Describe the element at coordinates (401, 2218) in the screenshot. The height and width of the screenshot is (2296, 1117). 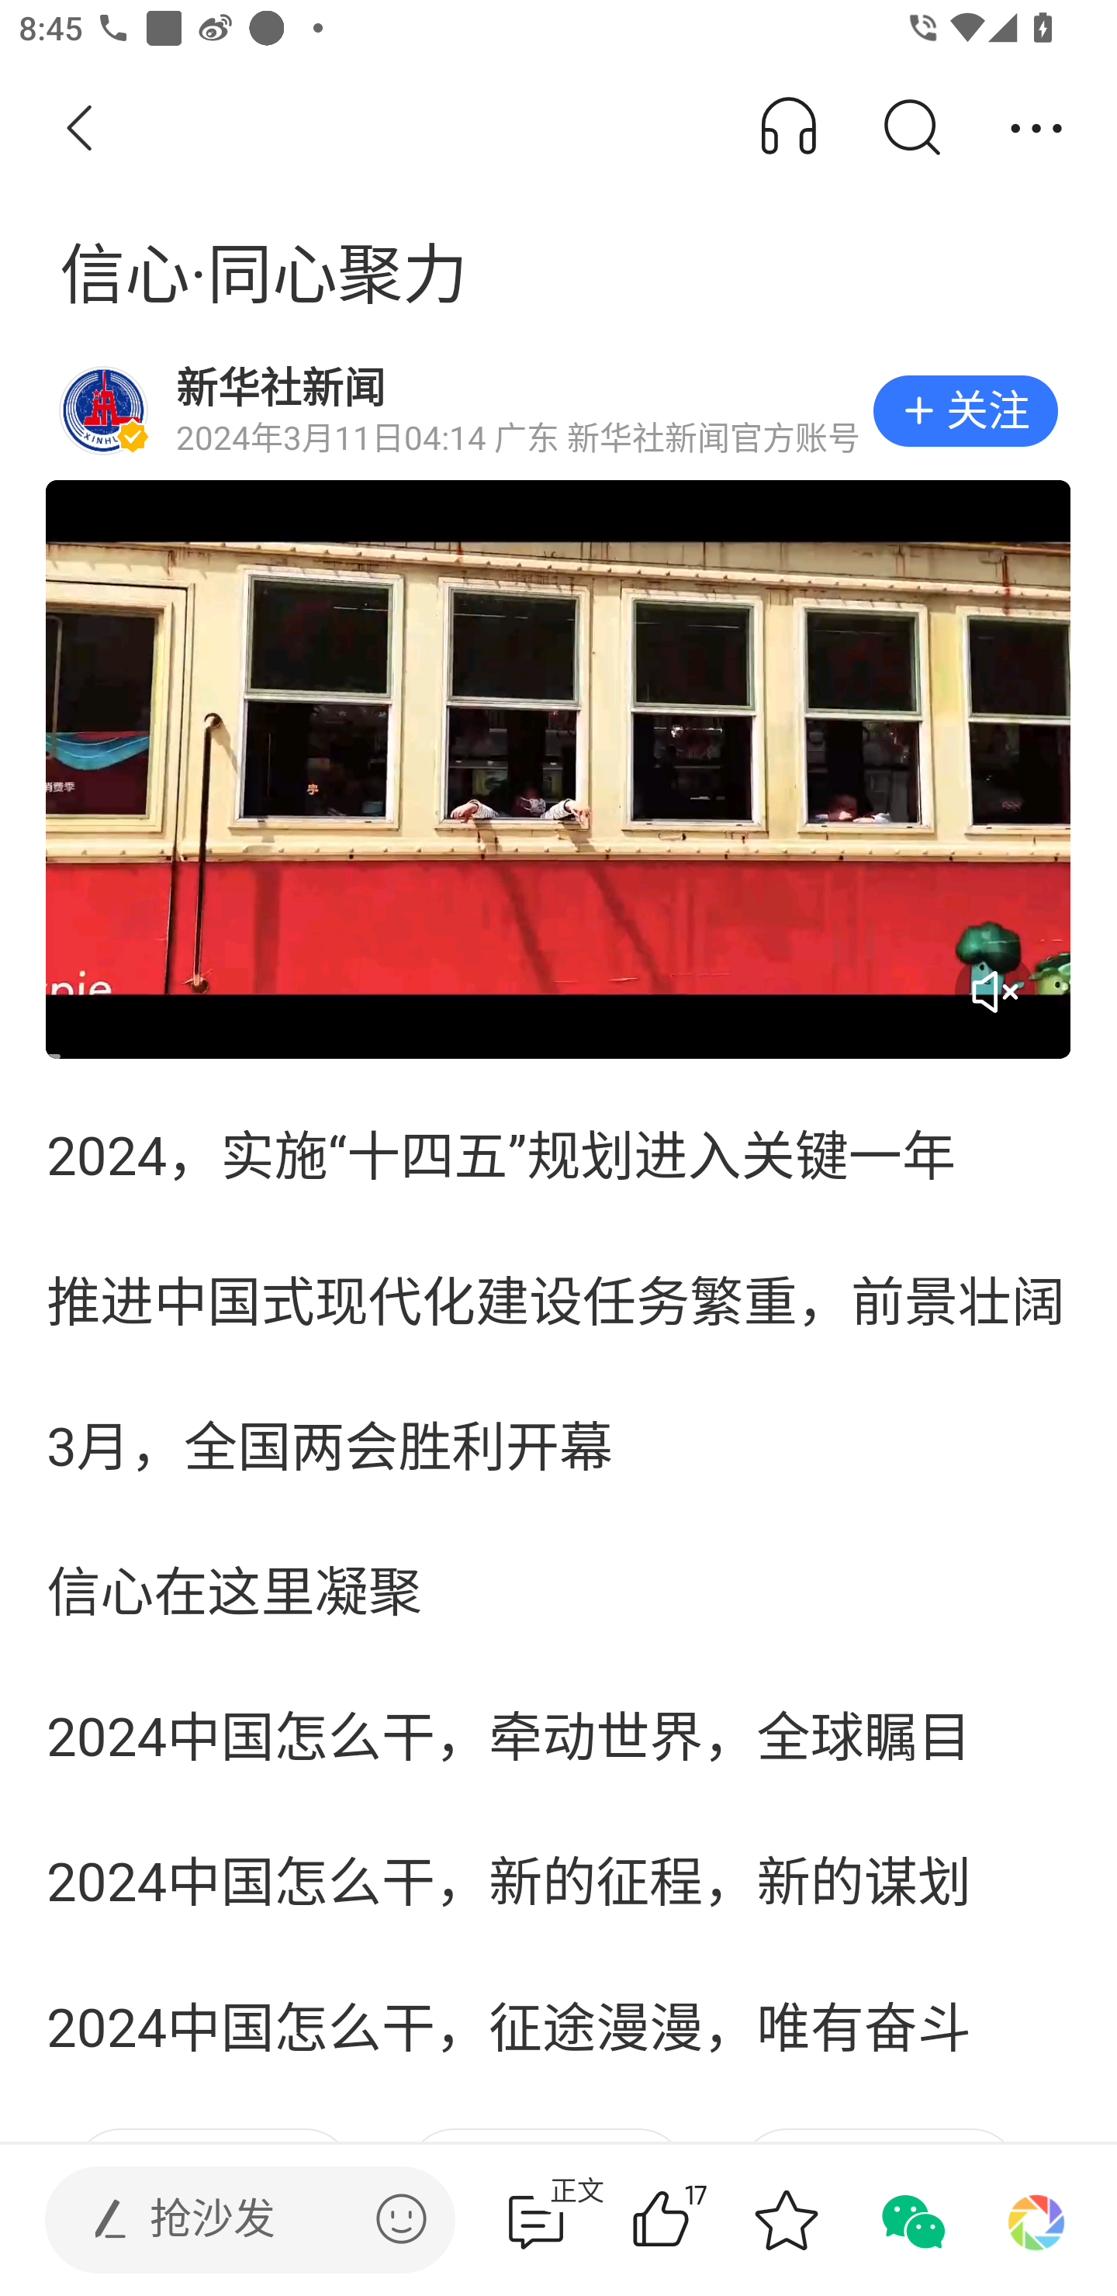
I see `` at that location.